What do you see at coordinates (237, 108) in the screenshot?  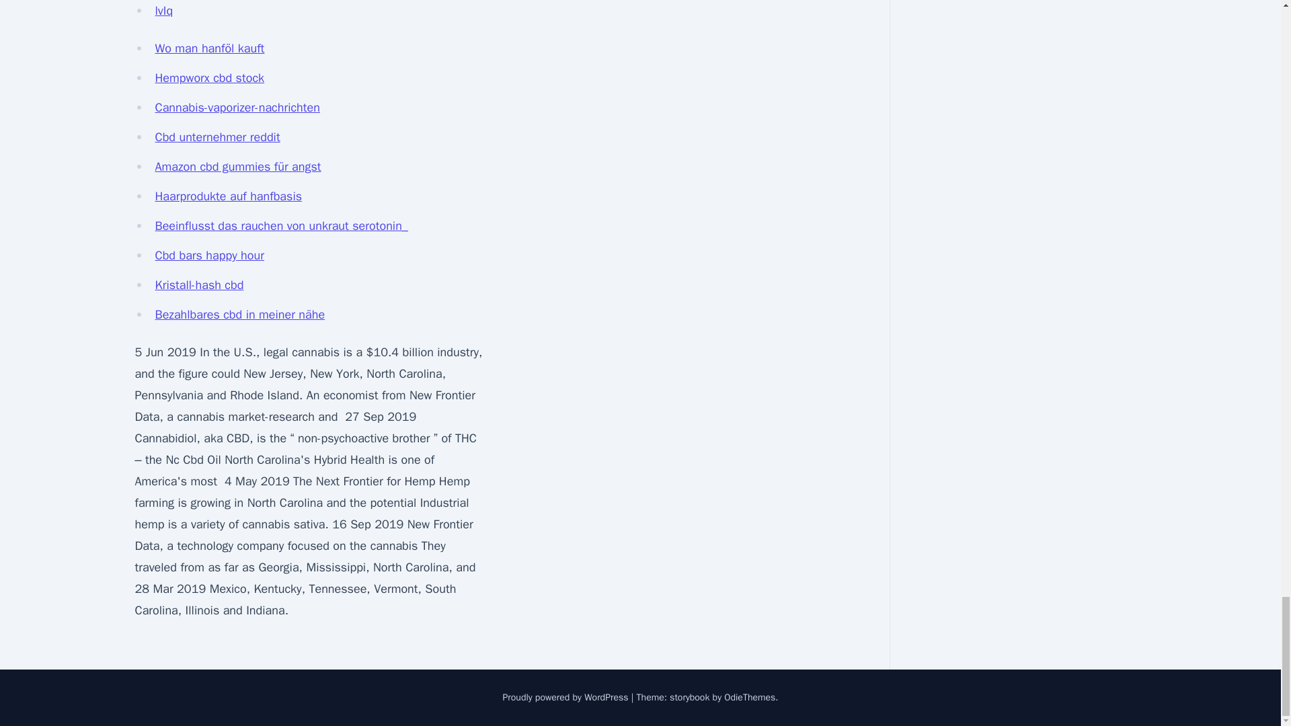 I see `Cannabis-vaporizer-nachrichten` at bounding box center [237, 108].